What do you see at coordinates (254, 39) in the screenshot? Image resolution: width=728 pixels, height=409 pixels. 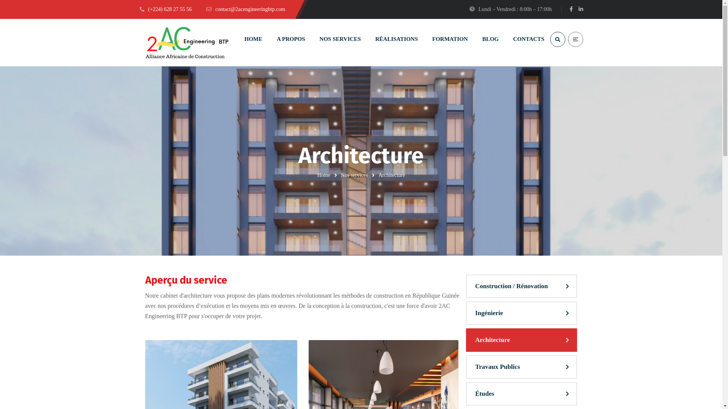 I see `HOME` at bounding box center [254, 39].